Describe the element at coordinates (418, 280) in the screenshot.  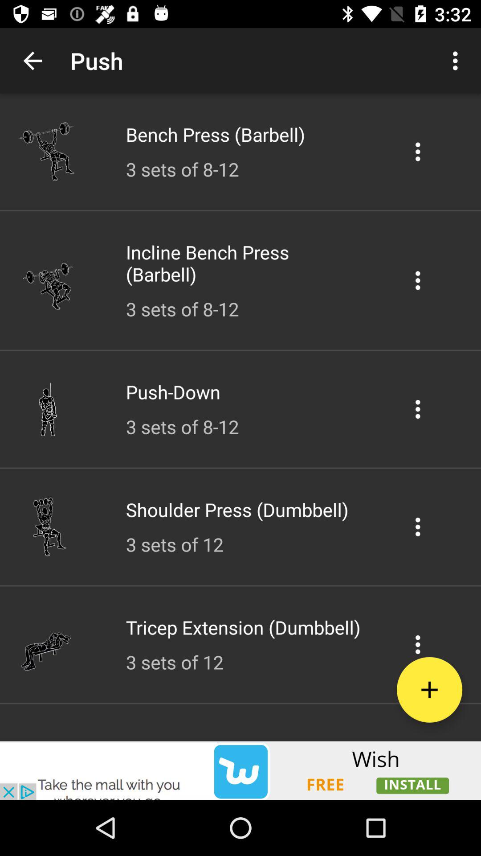
I see `click on the icon in the 2nd list` at that location.